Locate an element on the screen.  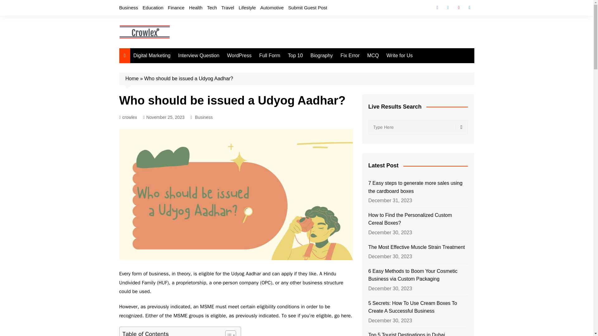
WordPress is located at coordinates (239, 56).